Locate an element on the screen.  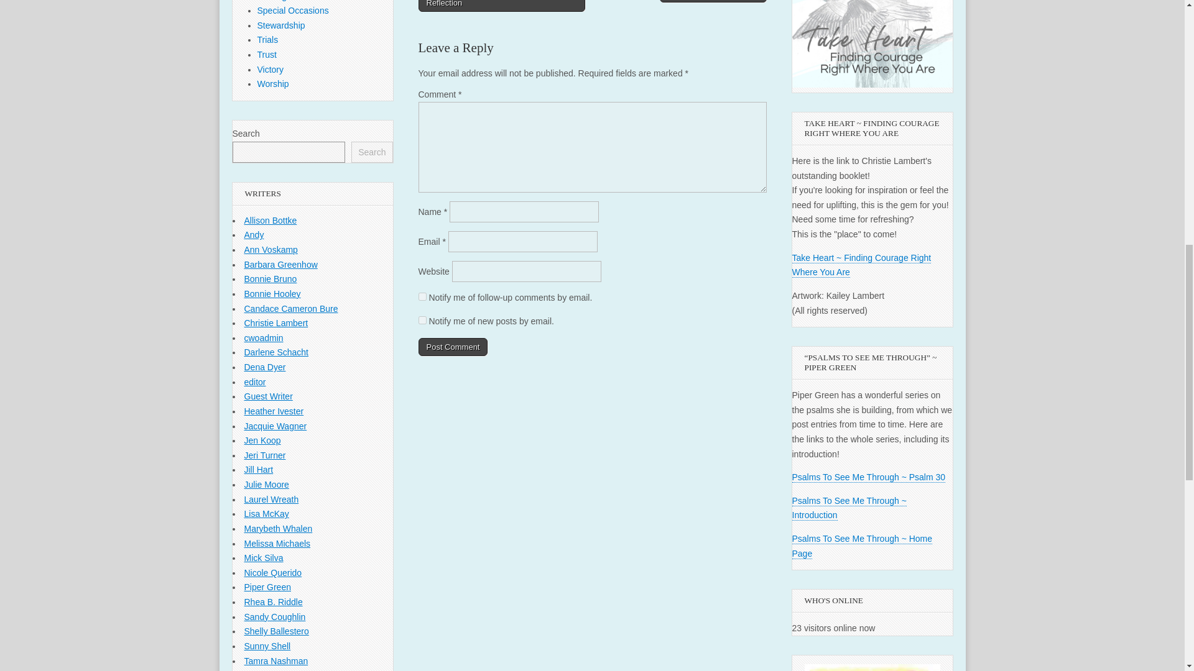
subscribe is located at coordinates (422, 319).